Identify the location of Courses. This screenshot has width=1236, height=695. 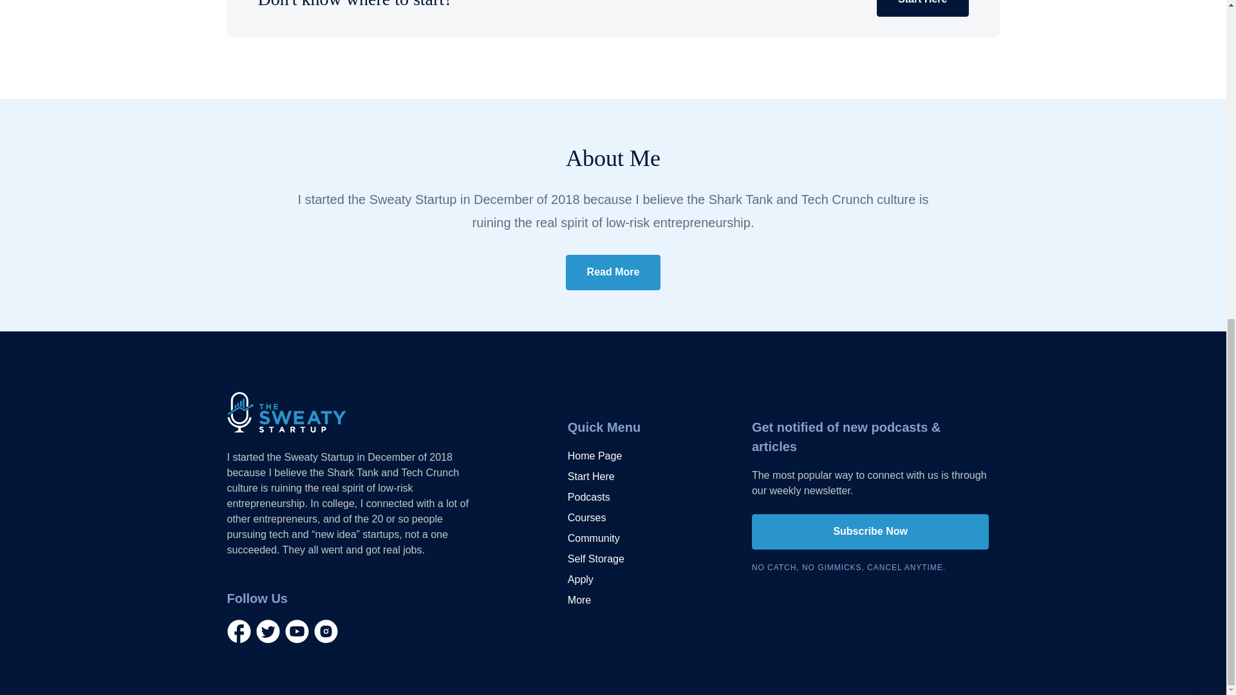
(587, 517).